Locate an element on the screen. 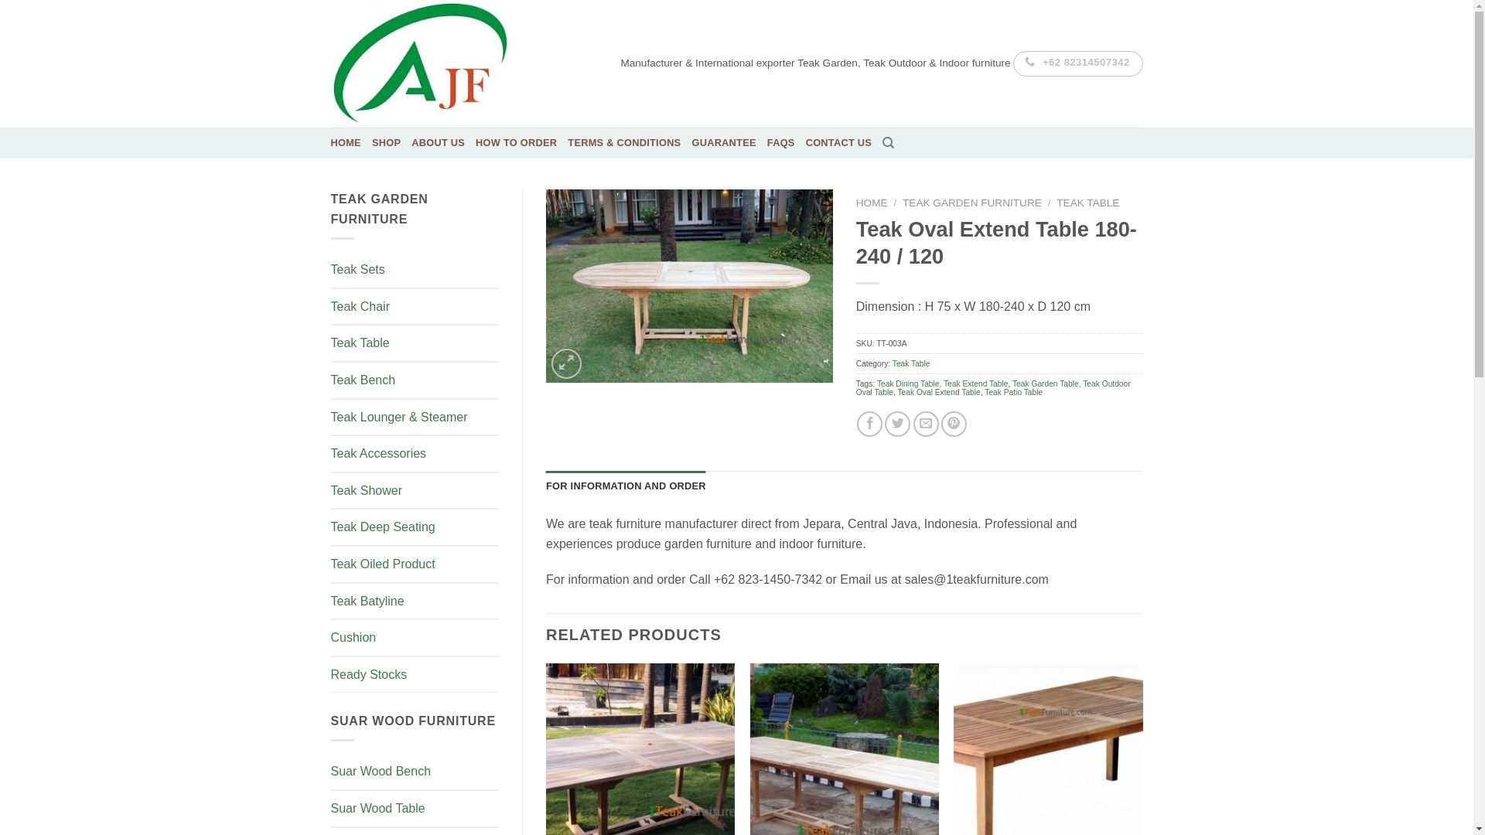 Image resolution: width=1485 pixels, height=835 pixels. Teak Sets is located at coordinates (415, 271).